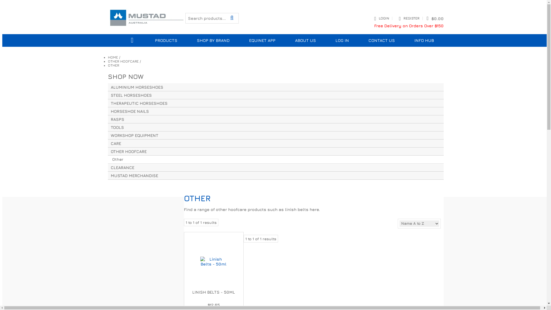  What do you see at coordinates (214, 292) in the screenshot?
I see `LINISH BELTS - 50ML` at bounding box center [214, 292].